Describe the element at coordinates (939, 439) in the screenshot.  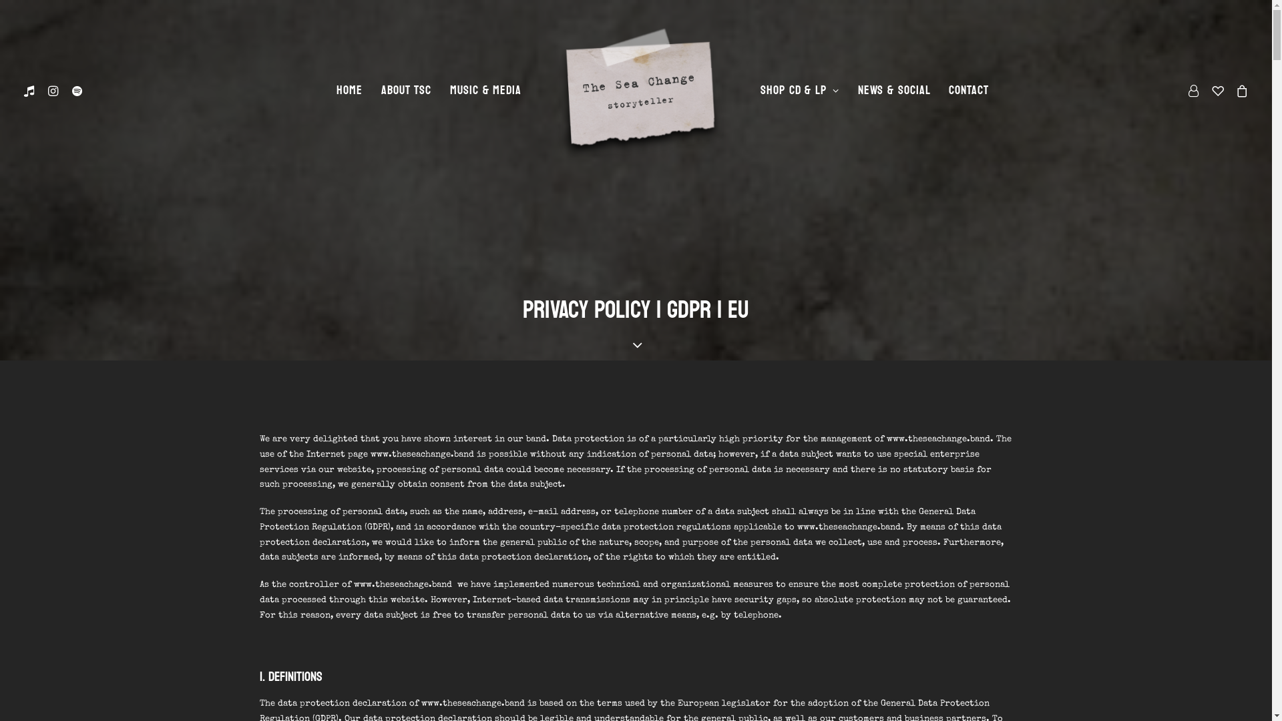
I see `www.theseachange.band` at that location.